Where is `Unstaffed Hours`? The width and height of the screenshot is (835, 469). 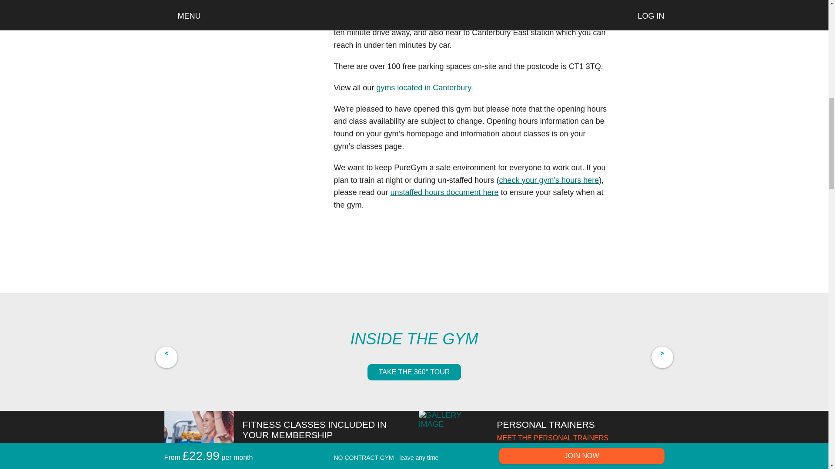 Unstaffed Hours is located at coordinates (548, 180).